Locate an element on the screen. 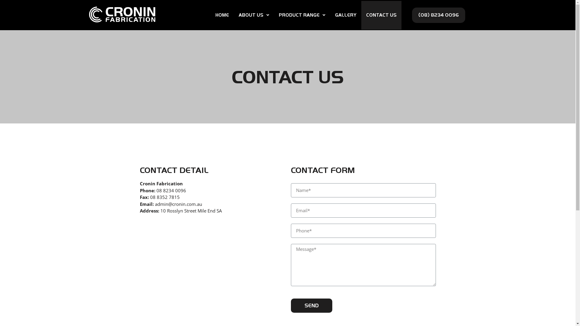  CONTACT US is located at coordinates (381, 15).